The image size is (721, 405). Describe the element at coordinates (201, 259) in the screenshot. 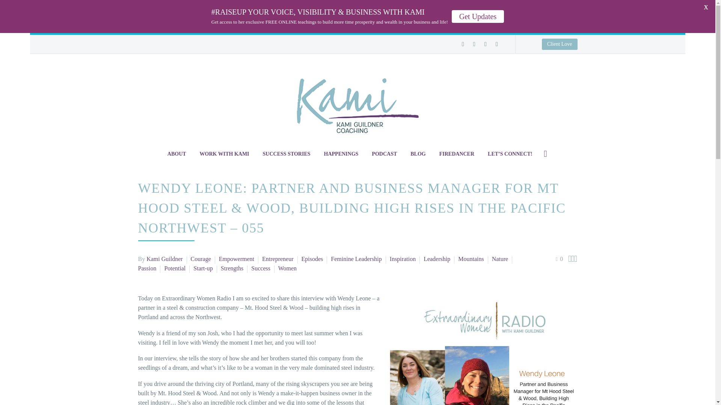

I see `Courage` at that location.